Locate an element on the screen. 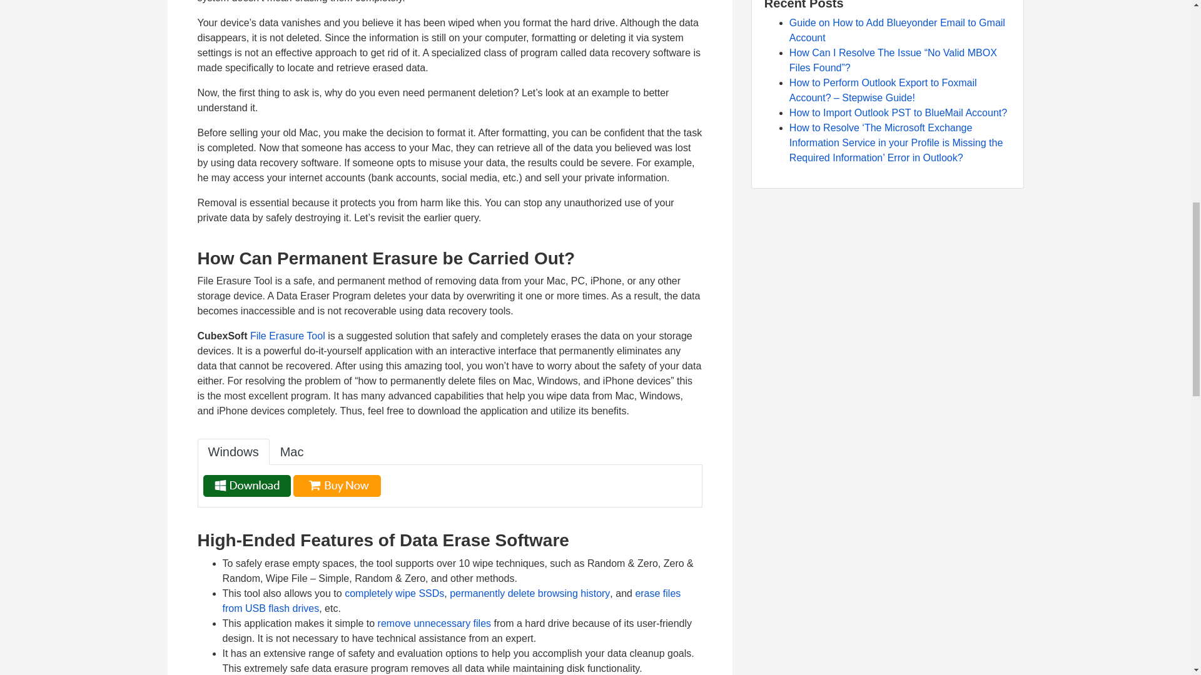  Windows is located at coordinates (233, 452).